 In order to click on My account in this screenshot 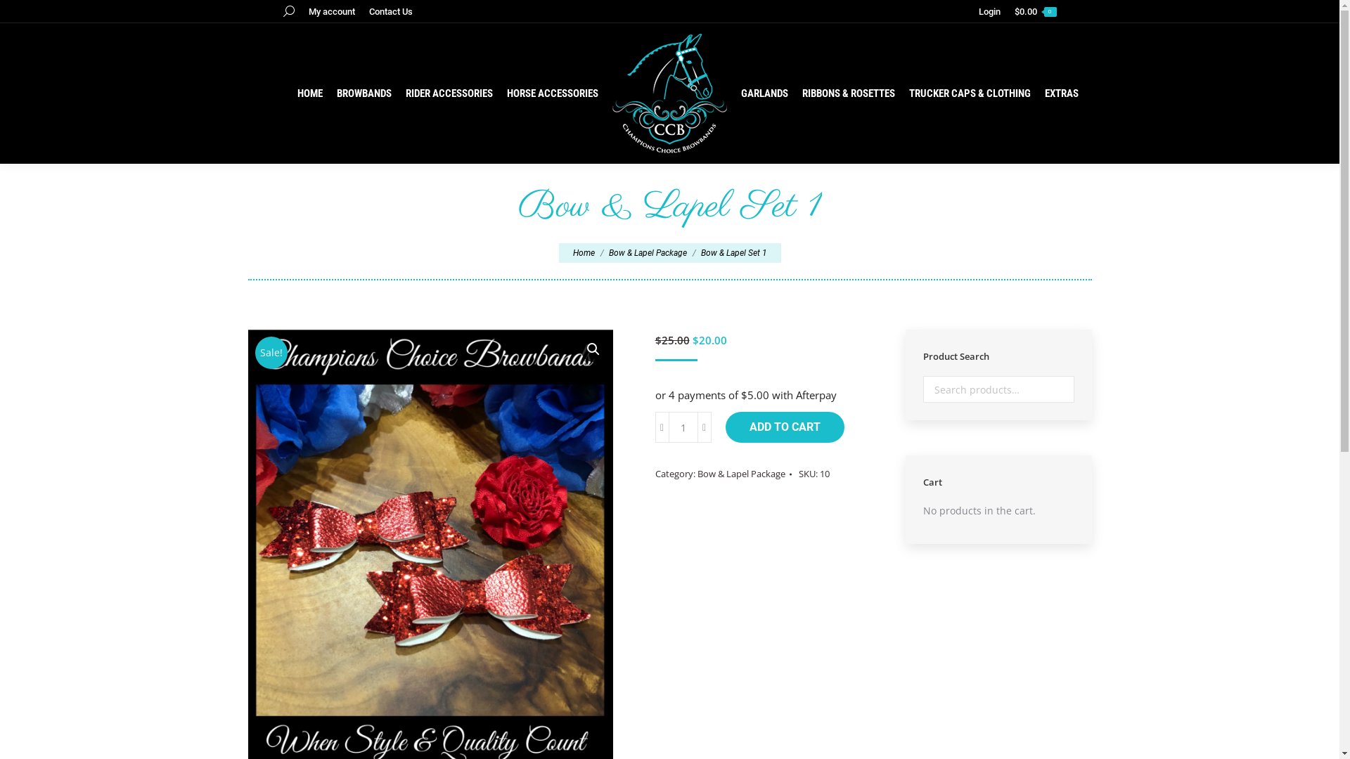, I will do `click(331, 11)`.